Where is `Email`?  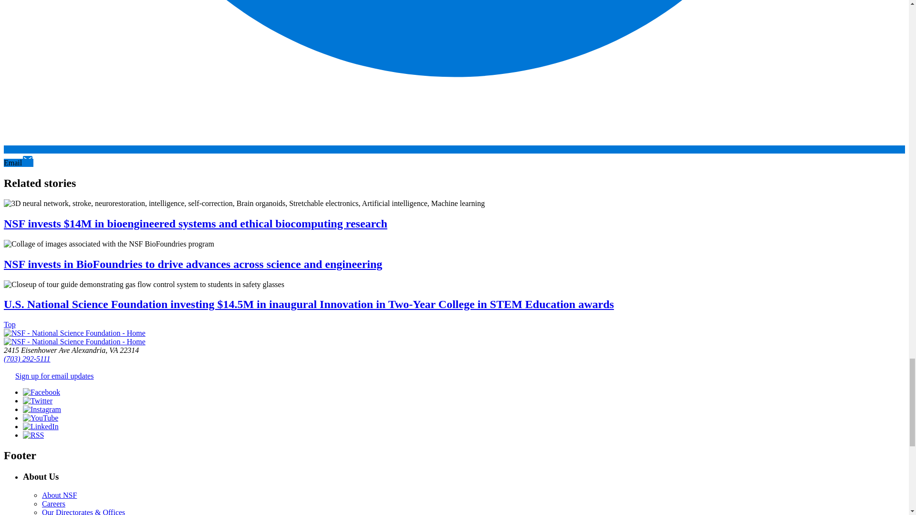 Email is located at coordinates (18, 162).